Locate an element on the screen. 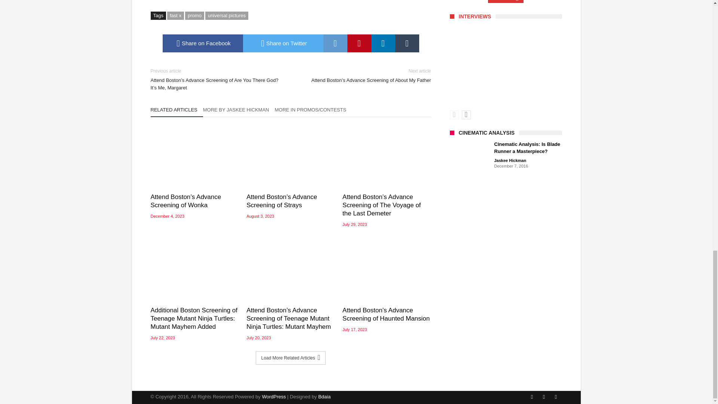 The height and width of the screenshot is (404, 718). promo is located at coordinates (194, 16).